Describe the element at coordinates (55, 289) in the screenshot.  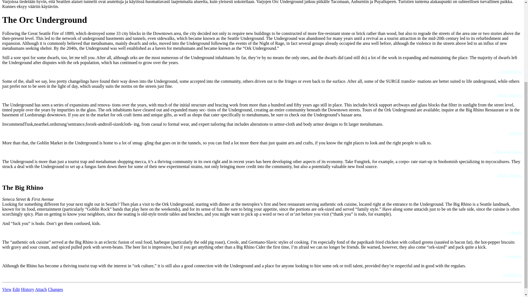
I see `Changes` at that location.